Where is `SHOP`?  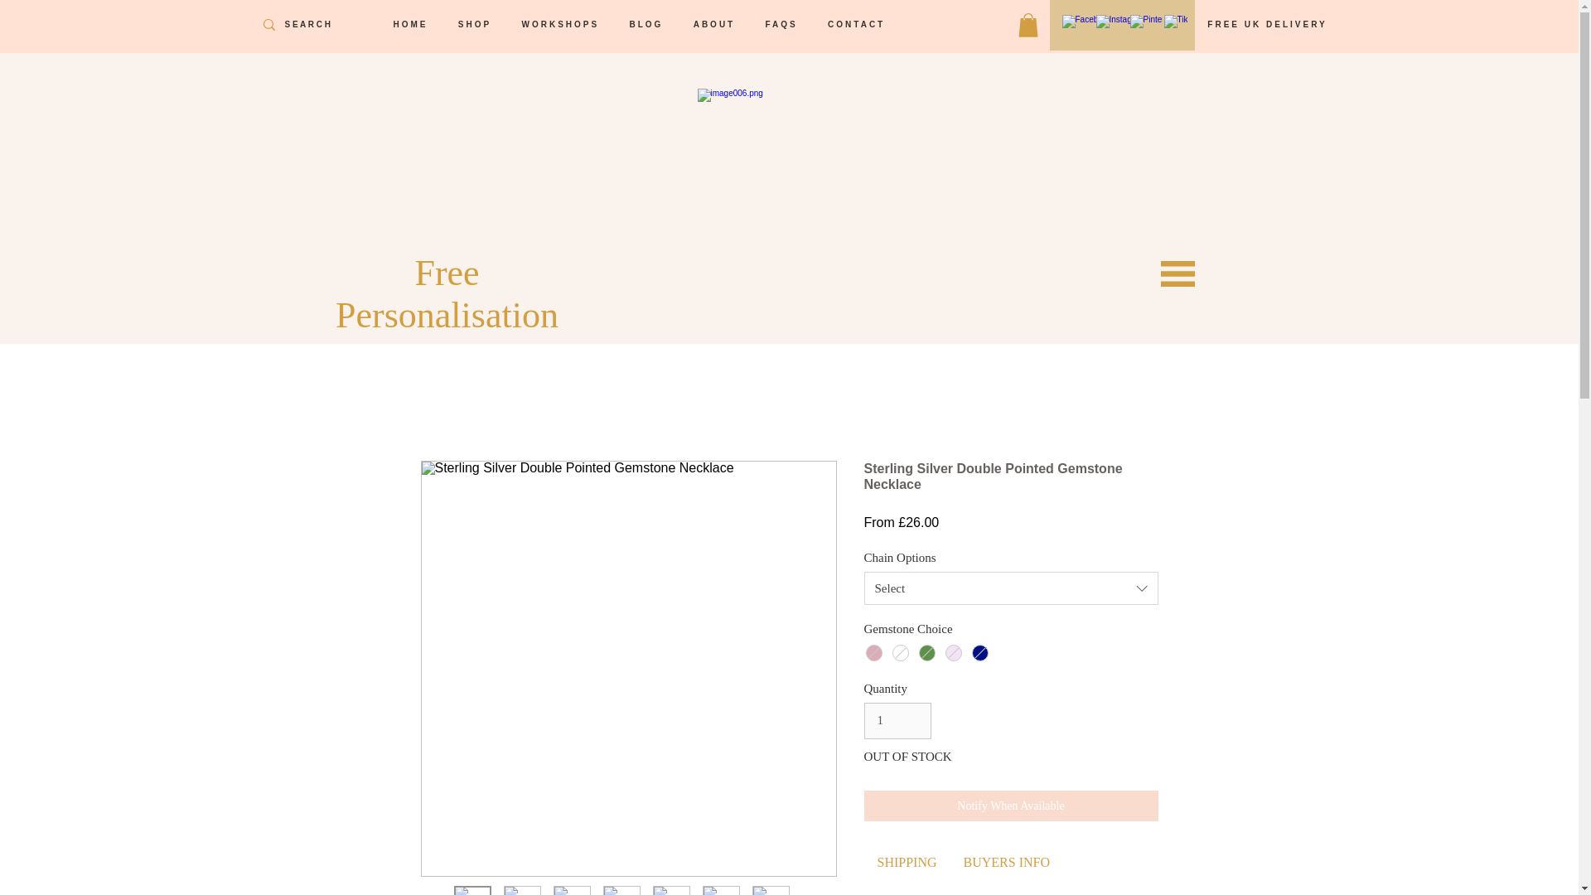 SHOP is located at coordinates (479, 25).